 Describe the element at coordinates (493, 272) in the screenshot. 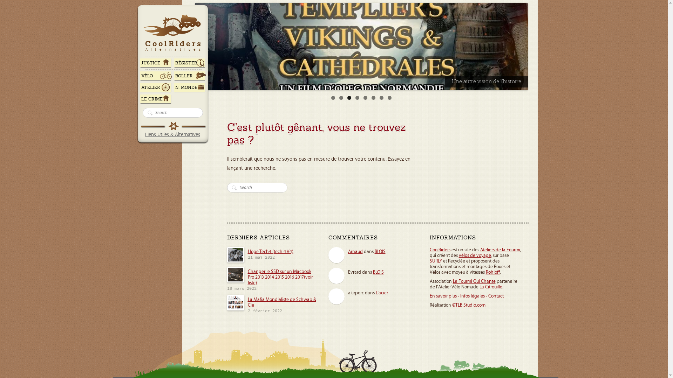

I see `Rohloff` at that location.